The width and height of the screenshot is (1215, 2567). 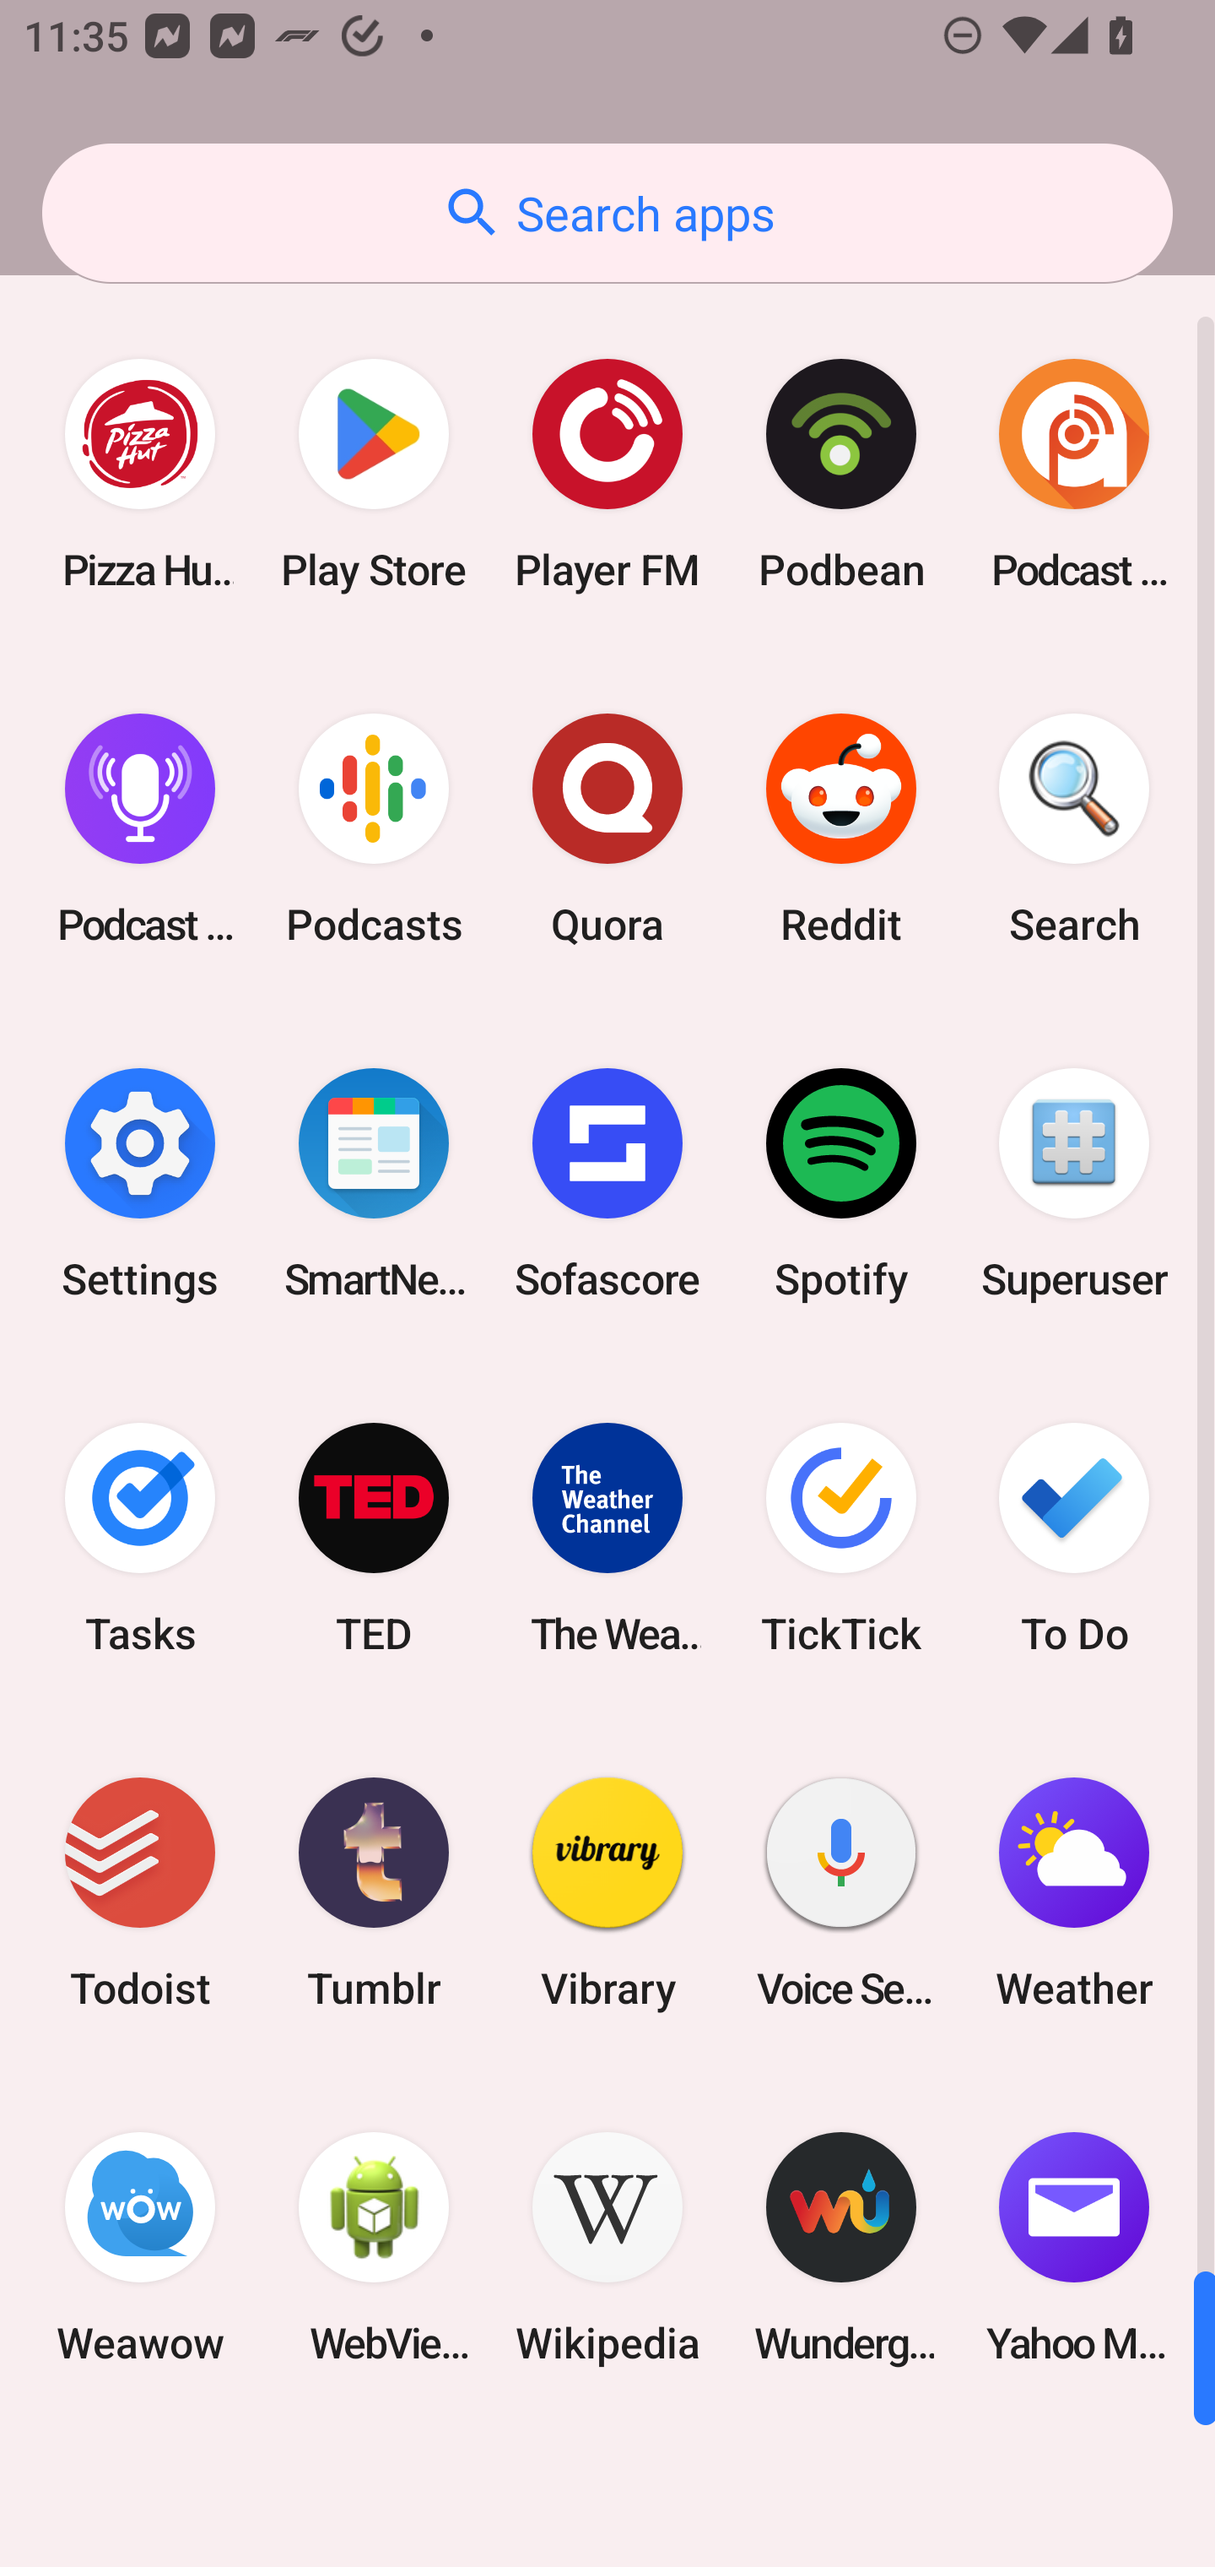 What do you see at coordinates (140, 829) in the screenshot?
I see `Podcast Player` at bounding box center [140, 829].